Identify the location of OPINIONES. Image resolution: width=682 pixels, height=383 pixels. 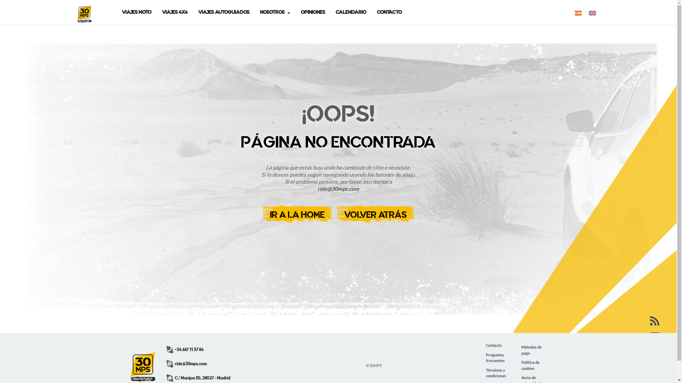
(313, 12).